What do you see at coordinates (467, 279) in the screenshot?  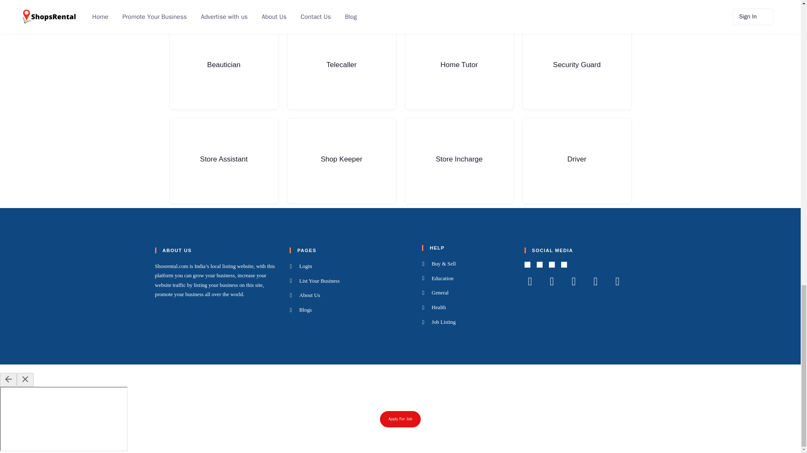 I see `Education` at bounding box center [467, 279].